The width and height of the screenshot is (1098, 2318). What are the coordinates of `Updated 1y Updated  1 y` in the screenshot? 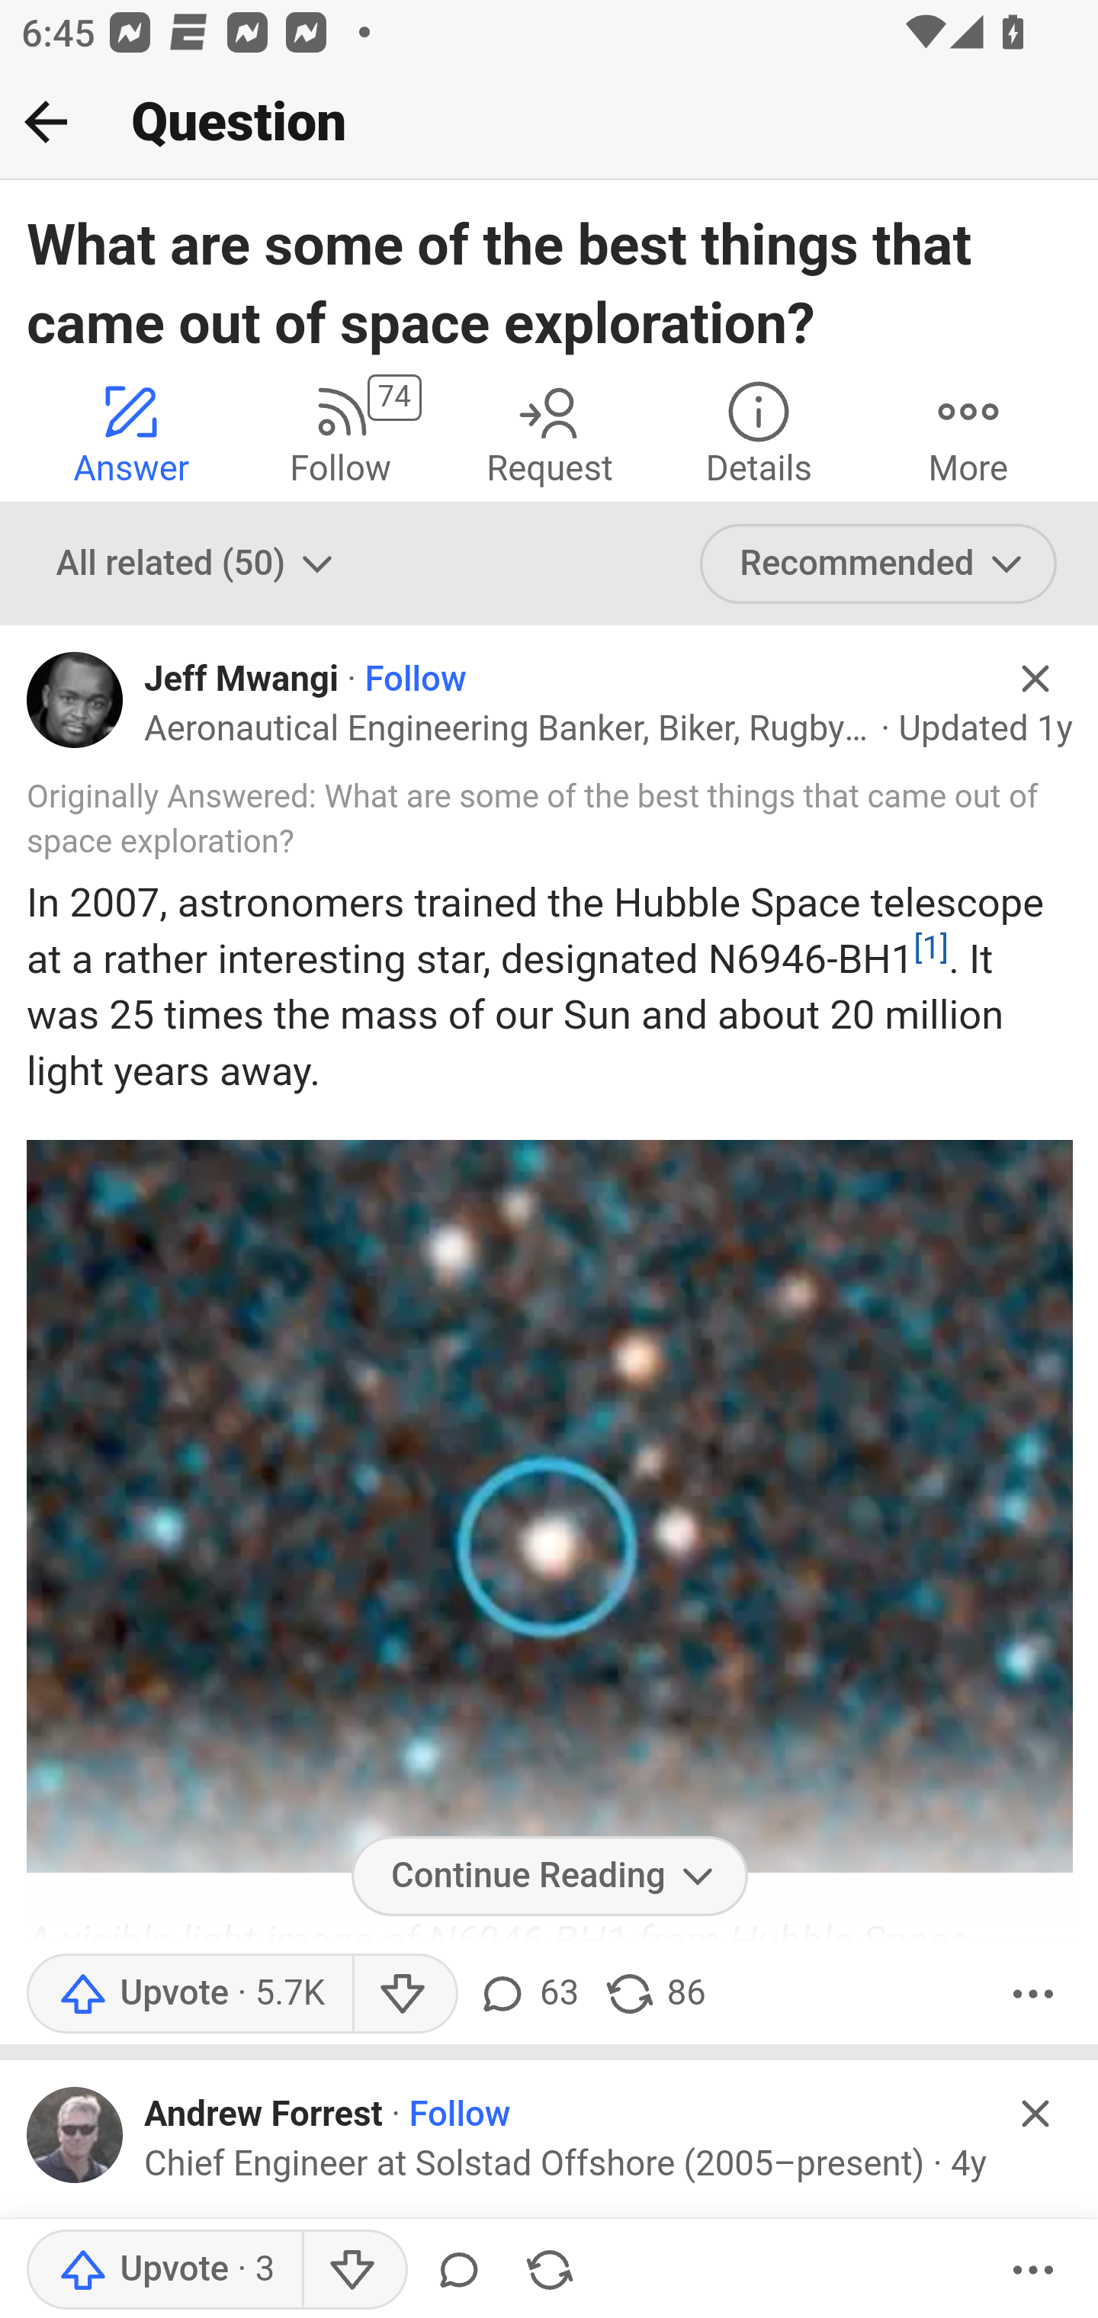 It's located at (985, 730).